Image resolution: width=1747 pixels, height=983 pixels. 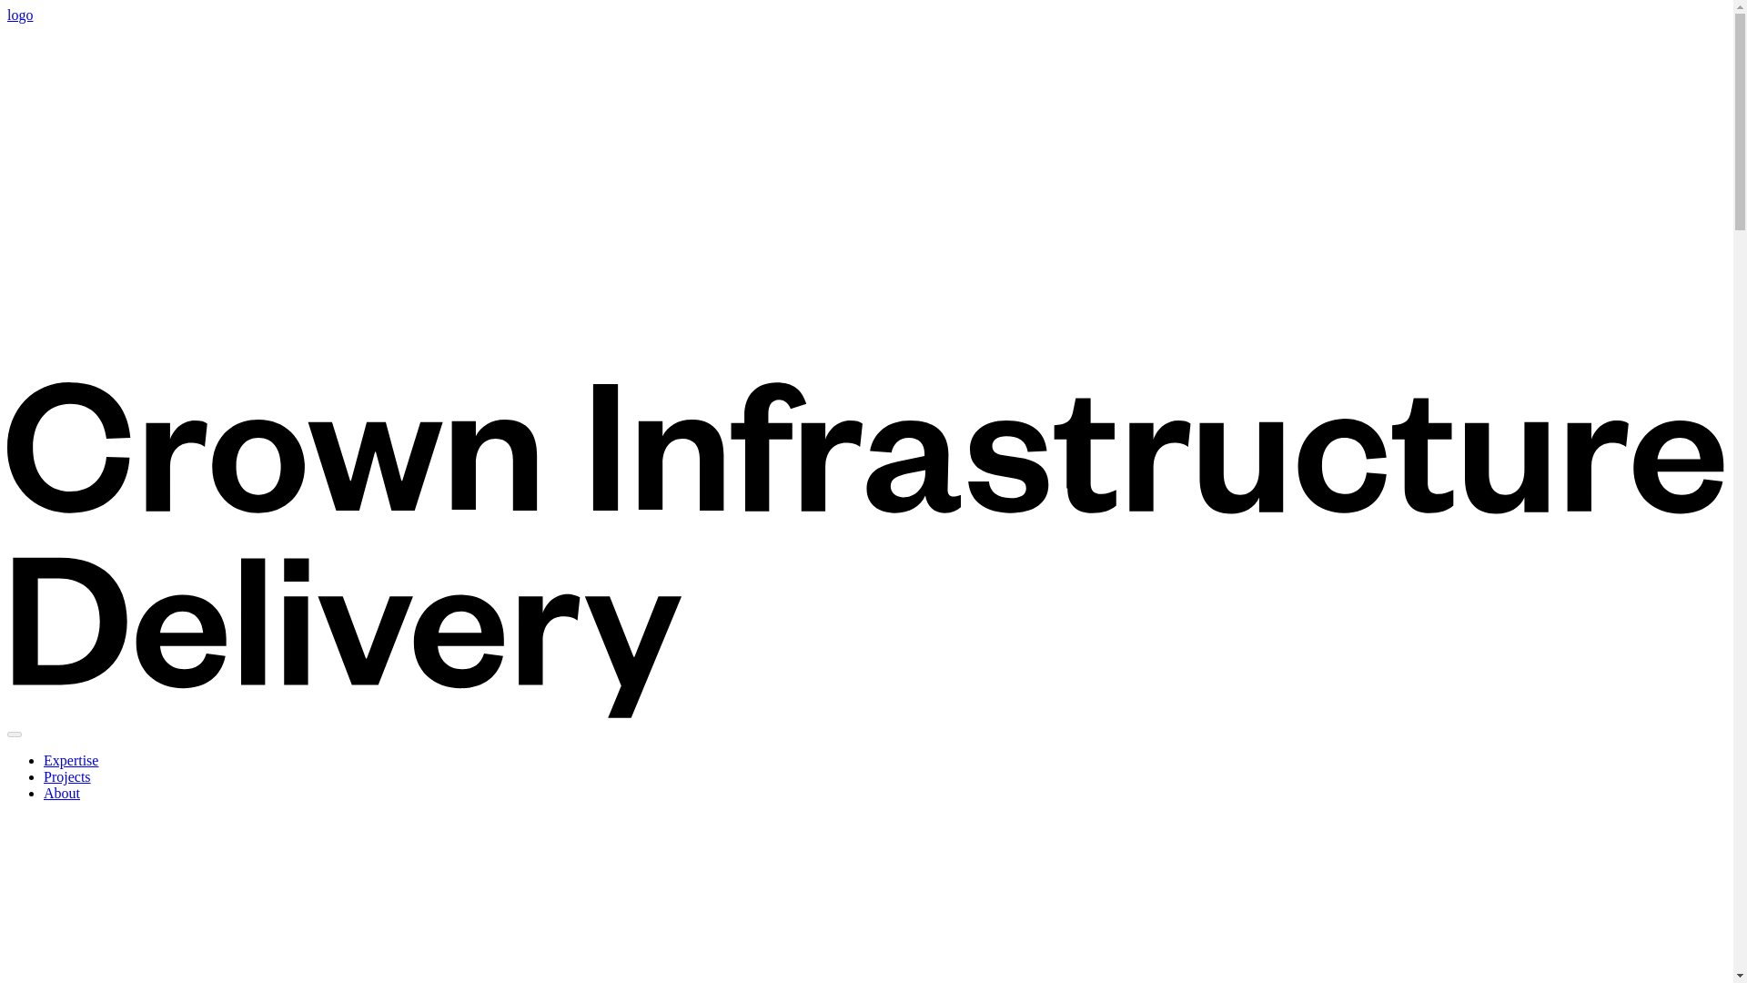 I want to click on Expertise, so click(x=71, y=760).